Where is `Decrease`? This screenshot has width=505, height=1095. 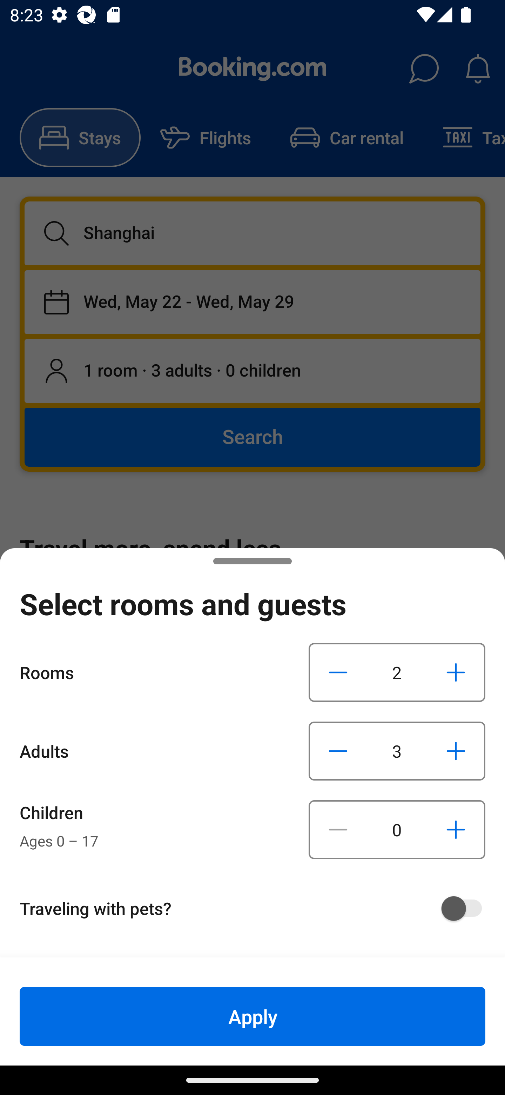
Decrease is located at coordinates (338, 751).